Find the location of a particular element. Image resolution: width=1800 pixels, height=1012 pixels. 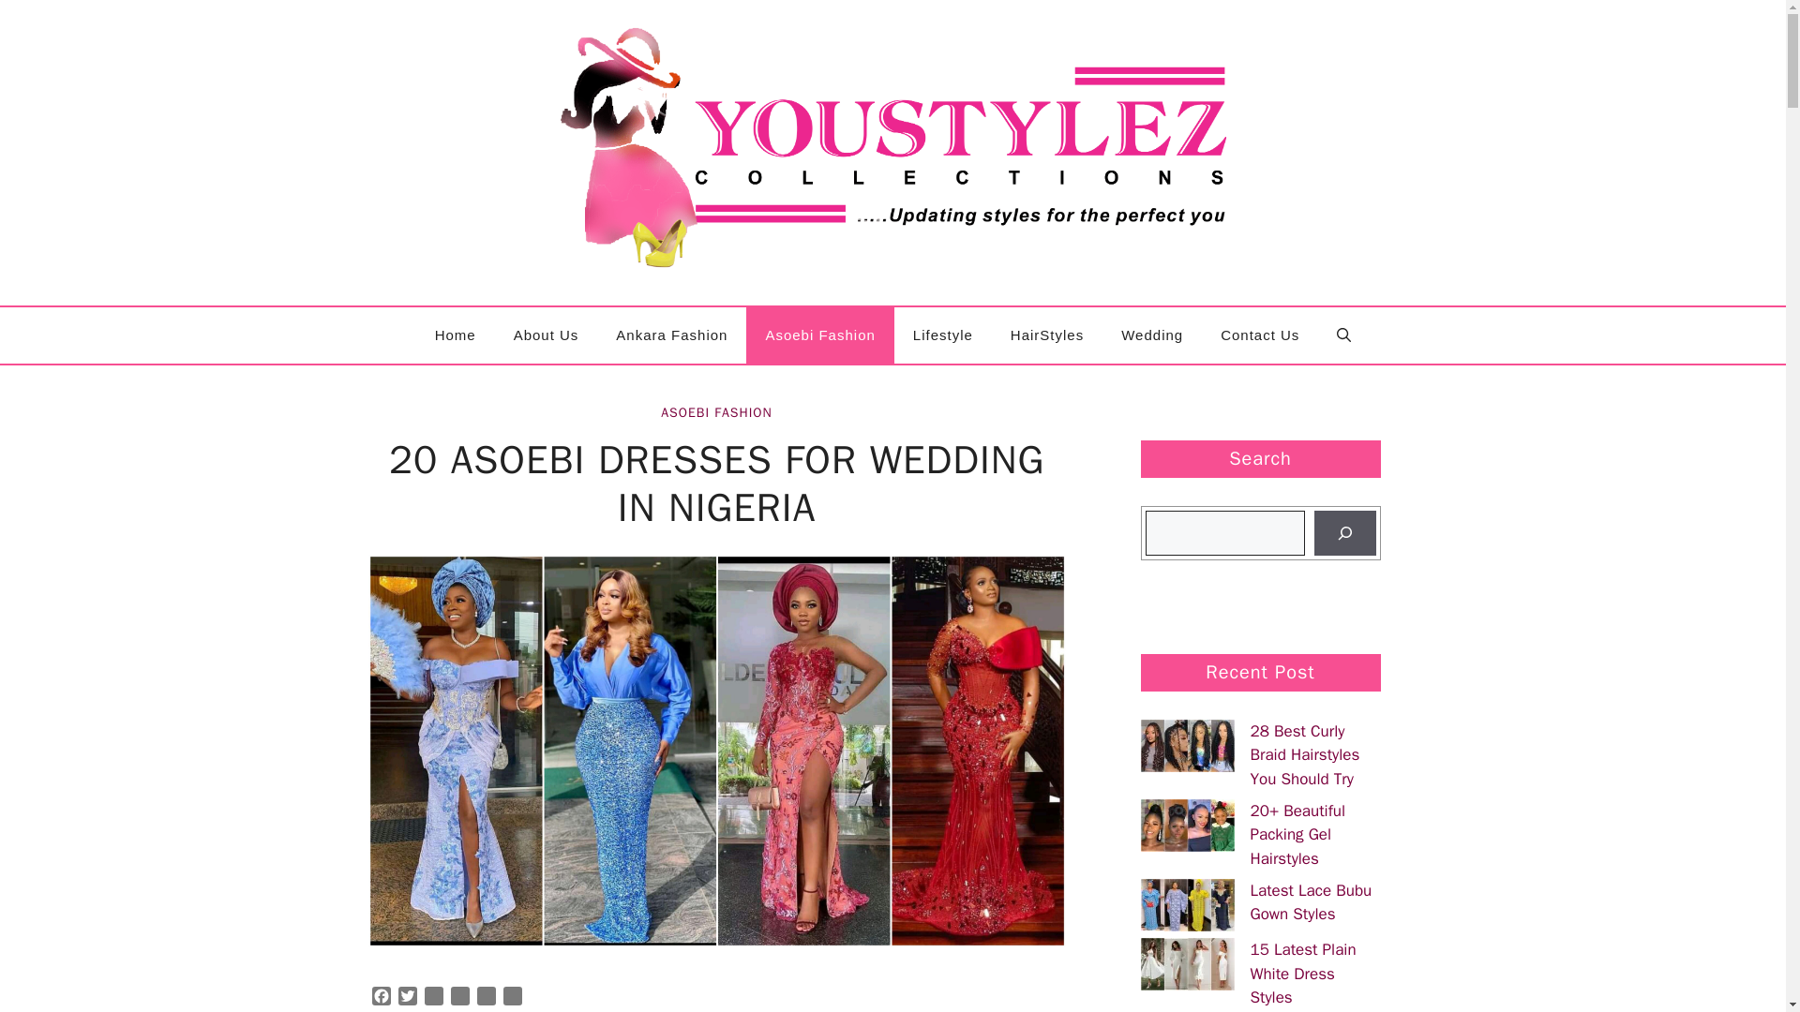

28 Best Curly Braid Hairstyles You Should Try is located at coordinates (1305, 755).